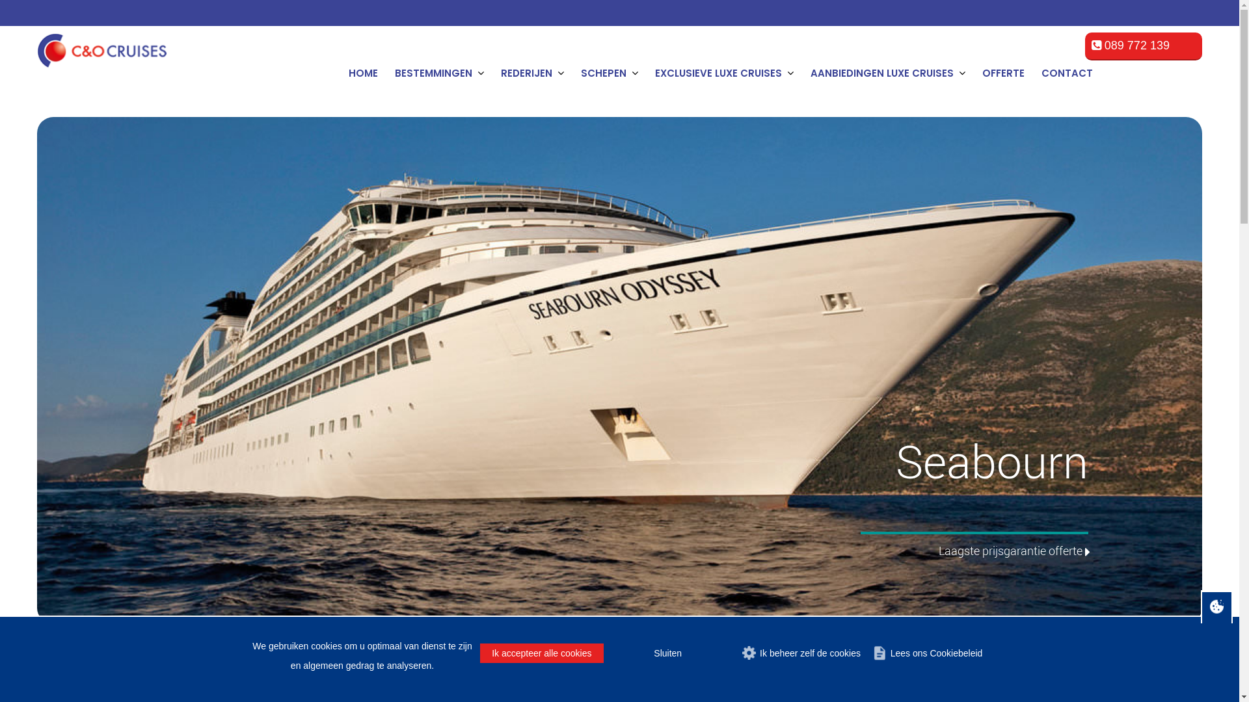 The width and height of the screenshot is (1249, 702). I want to click on Sluiten, so click(668, 653).